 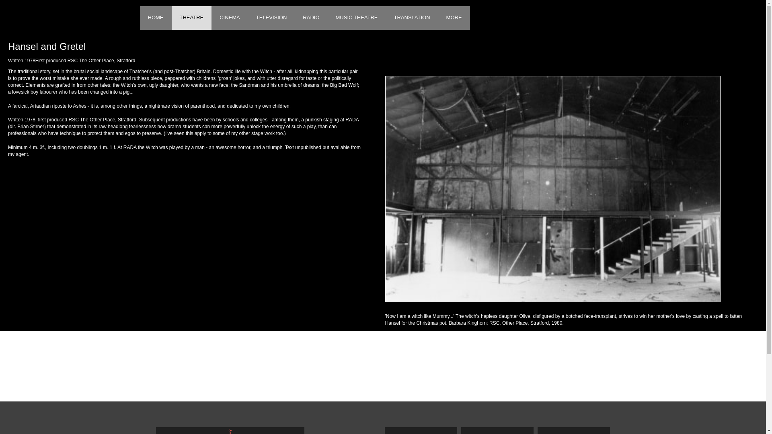 I want to click on MUSIC THEATRE, so click(x=357, y=18).